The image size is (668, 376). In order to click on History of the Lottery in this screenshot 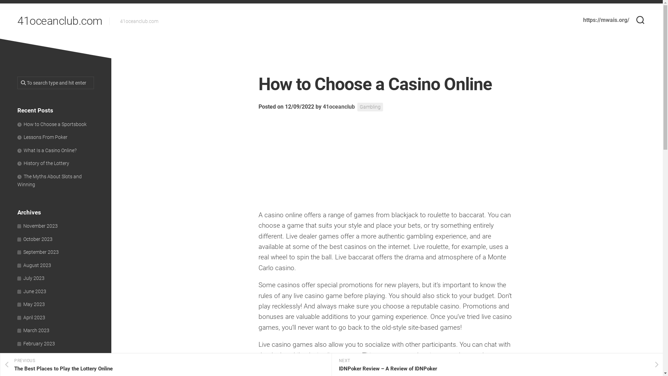, I will do `click(43, 163)`.